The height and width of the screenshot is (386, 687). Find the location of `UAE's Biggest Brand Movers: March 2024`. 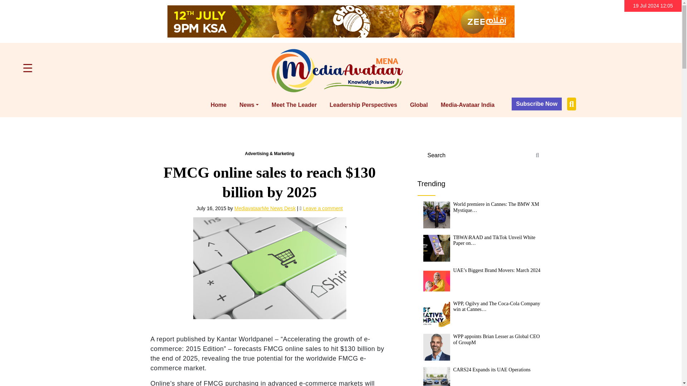

UAE's Biggest Brand Movers: March 2024 is located at coordinates (437, 281).